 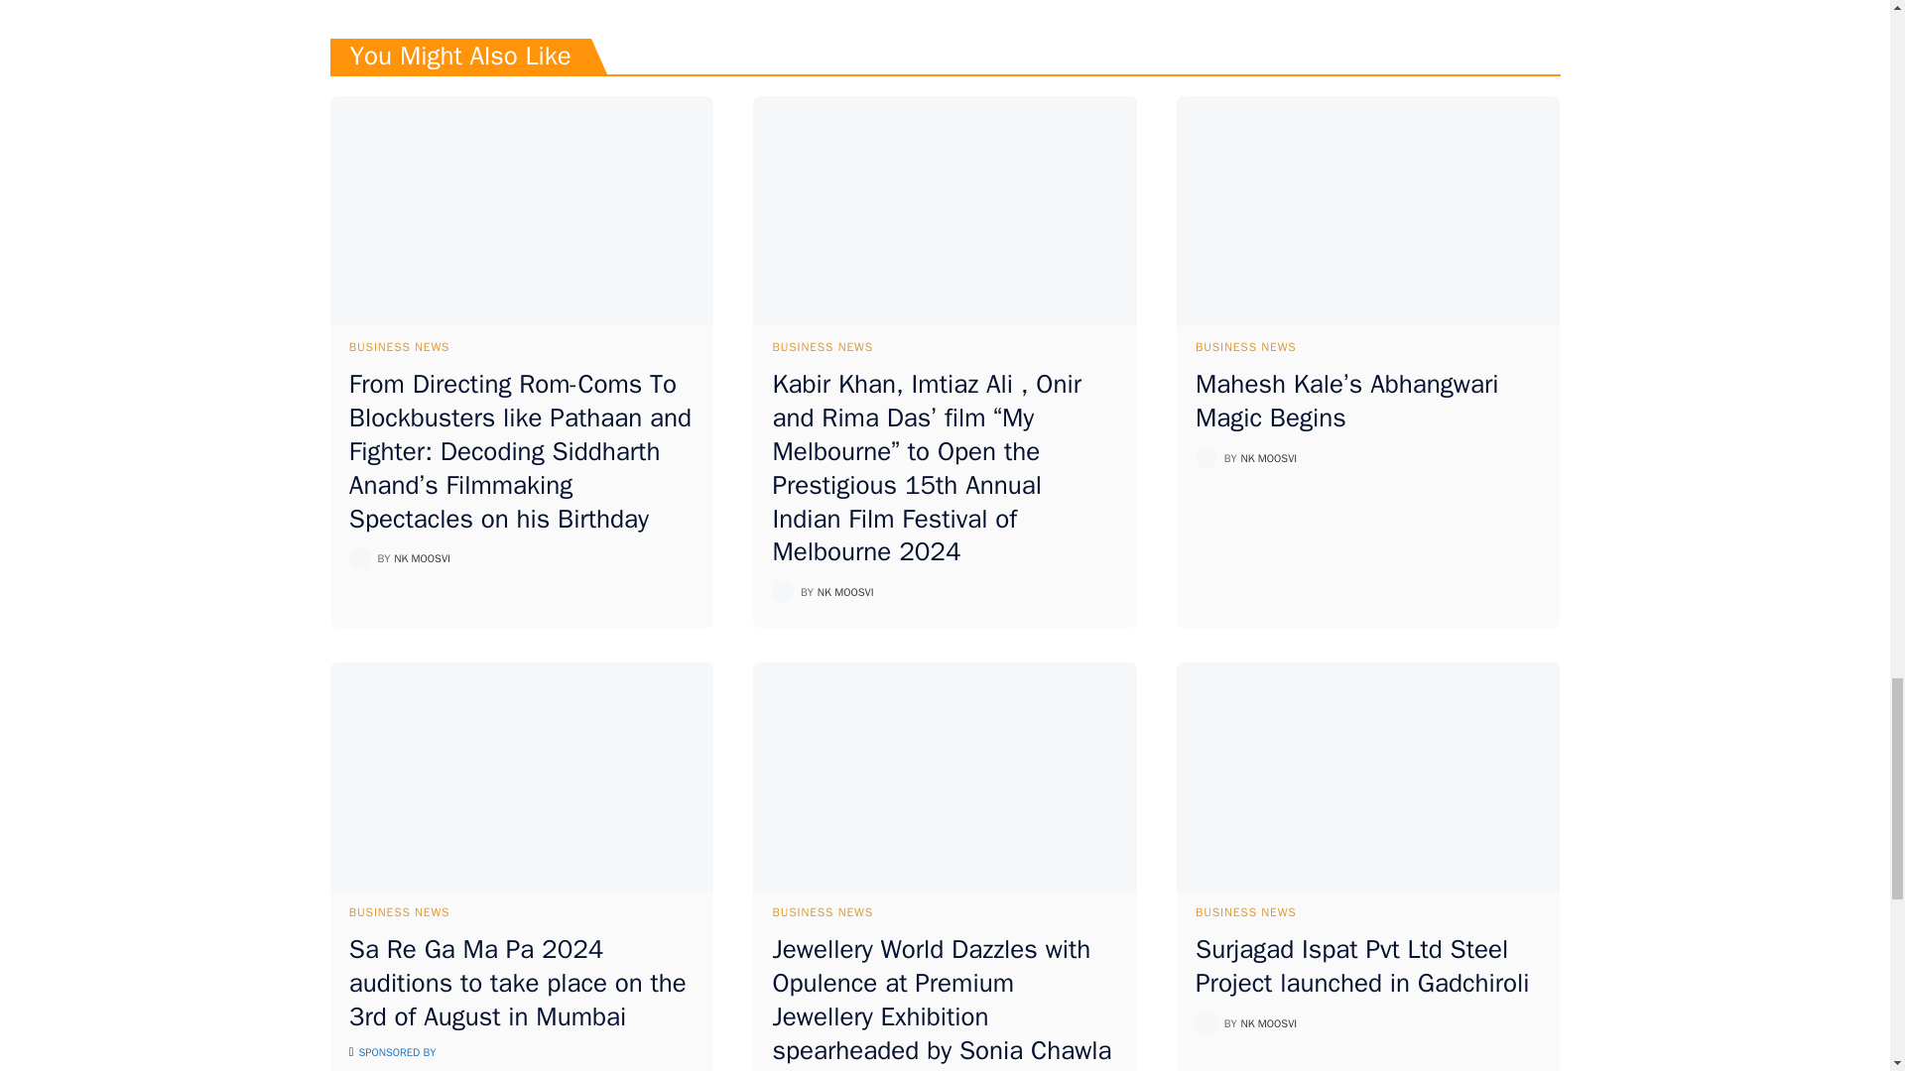 What do you see at coordinates (1368, 777) in the screenshot?
I see `Surjagad Ispat Pvt Ltd Steel Project launched in Gadchiroli` at bounding box center [1368, 777].